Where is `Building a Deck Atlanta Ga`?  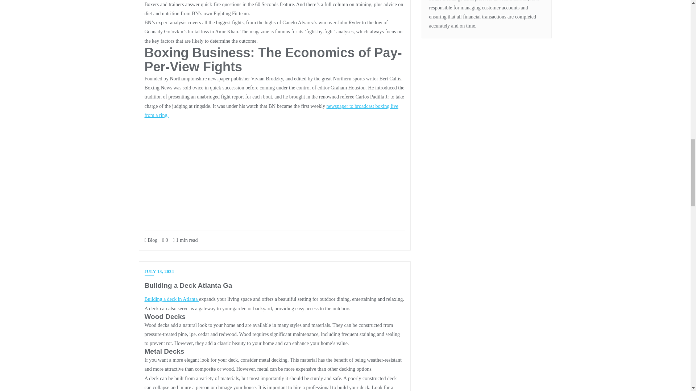 Building a Deck Atlanta Ga is located at coordinates (188, 285).